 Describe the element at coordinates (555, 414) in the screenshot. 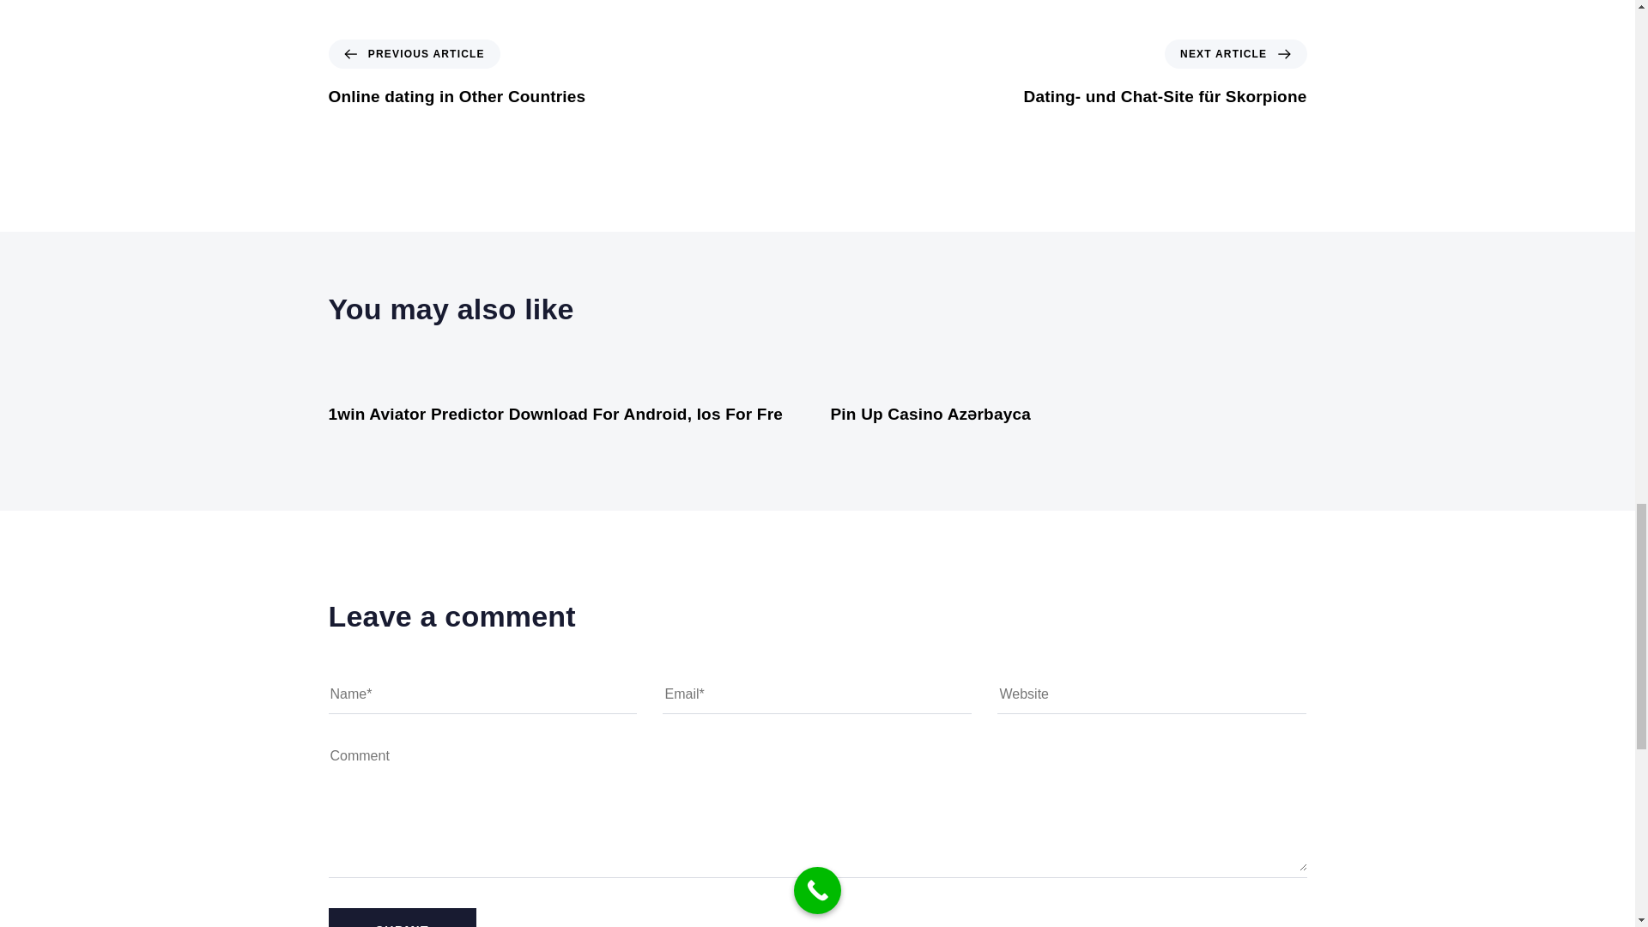

I see `1win Aviator Predictor Download For Android, Ios For Fre` at that location.